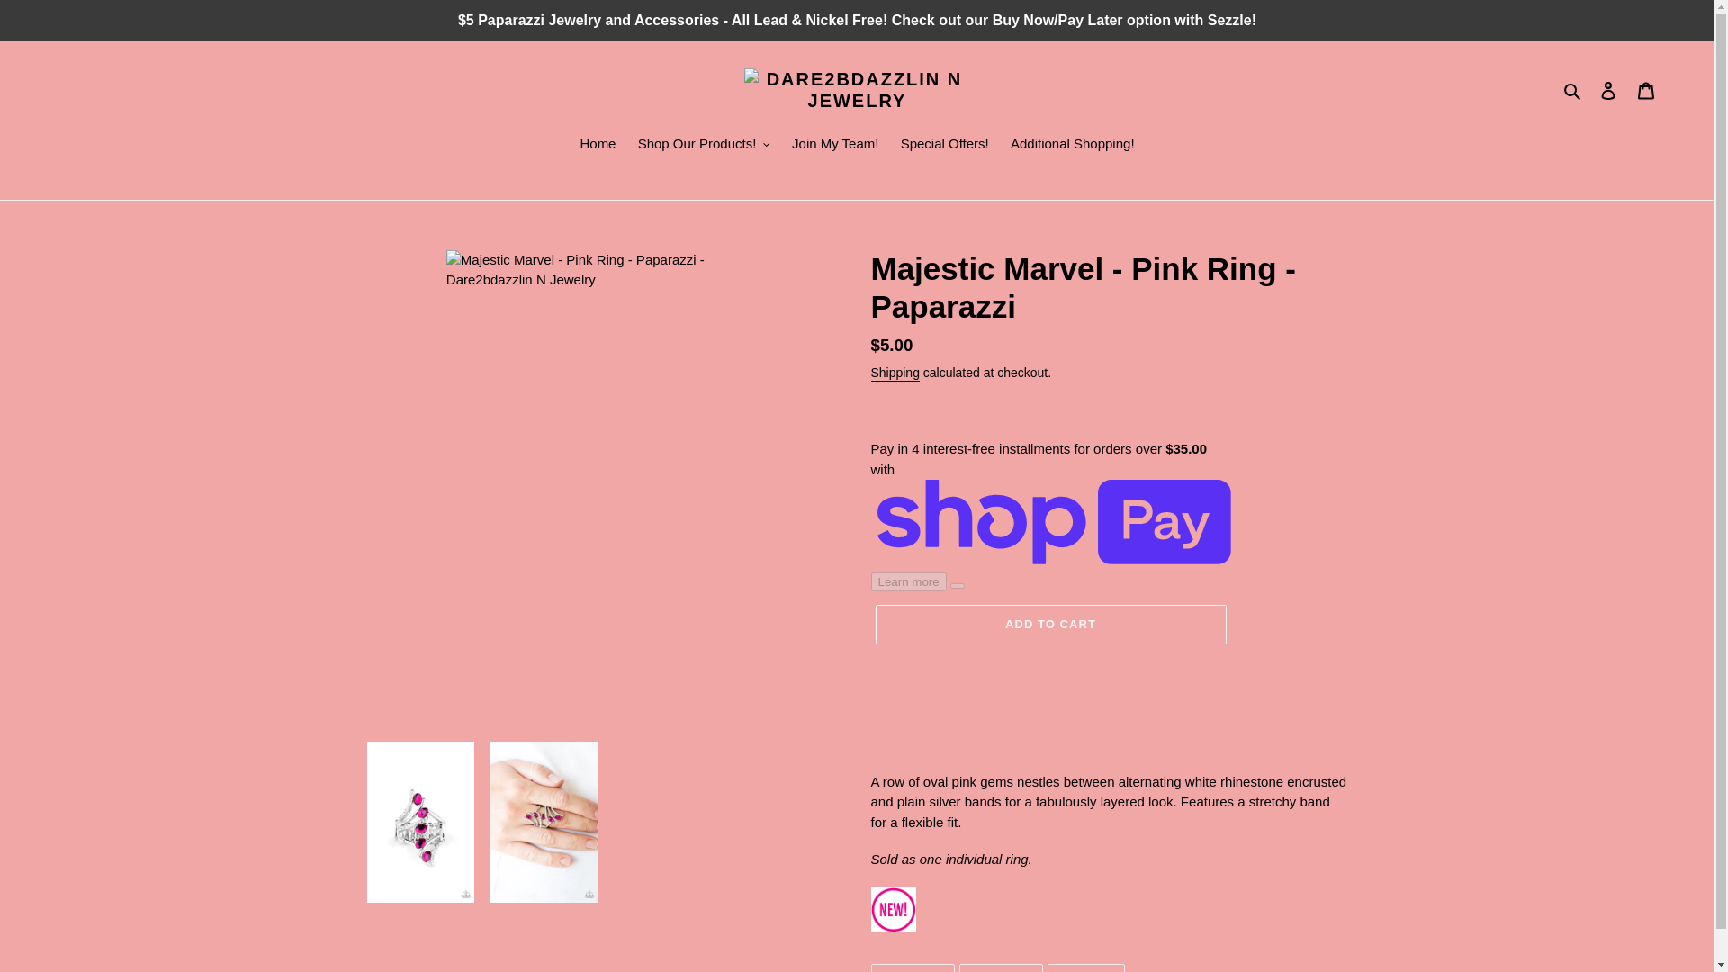 The height and width of the screenshot is (972, 1728). Describe the element at coordinates (1608, 90) in the screenshot. I see `Log in` at that location.